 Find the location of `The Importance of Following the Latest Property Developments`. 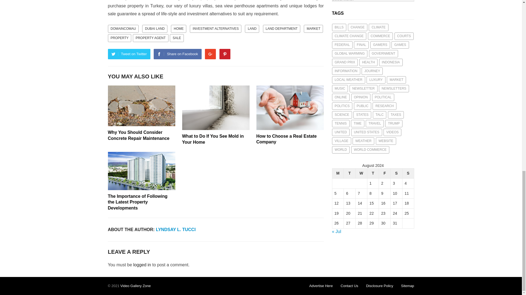

The Importance of Following the Latest Property Developments is located at coordinates (141, 171).